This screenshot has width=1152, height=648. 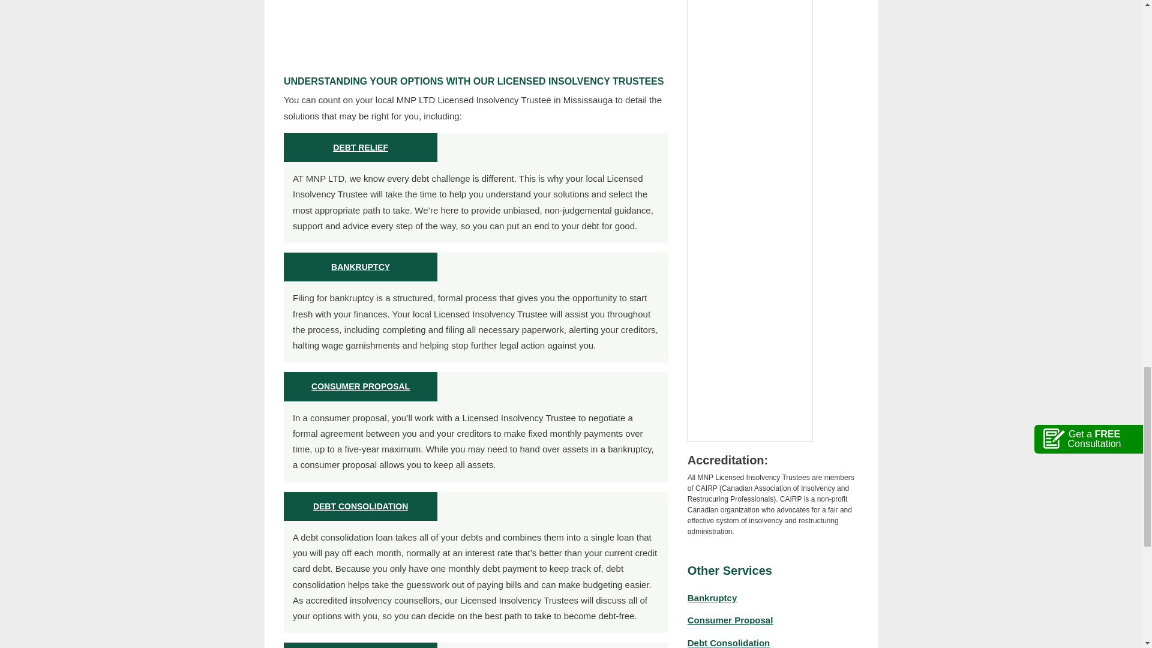 I want to click on DEBT RELIEF, so click(x=360, y=147).